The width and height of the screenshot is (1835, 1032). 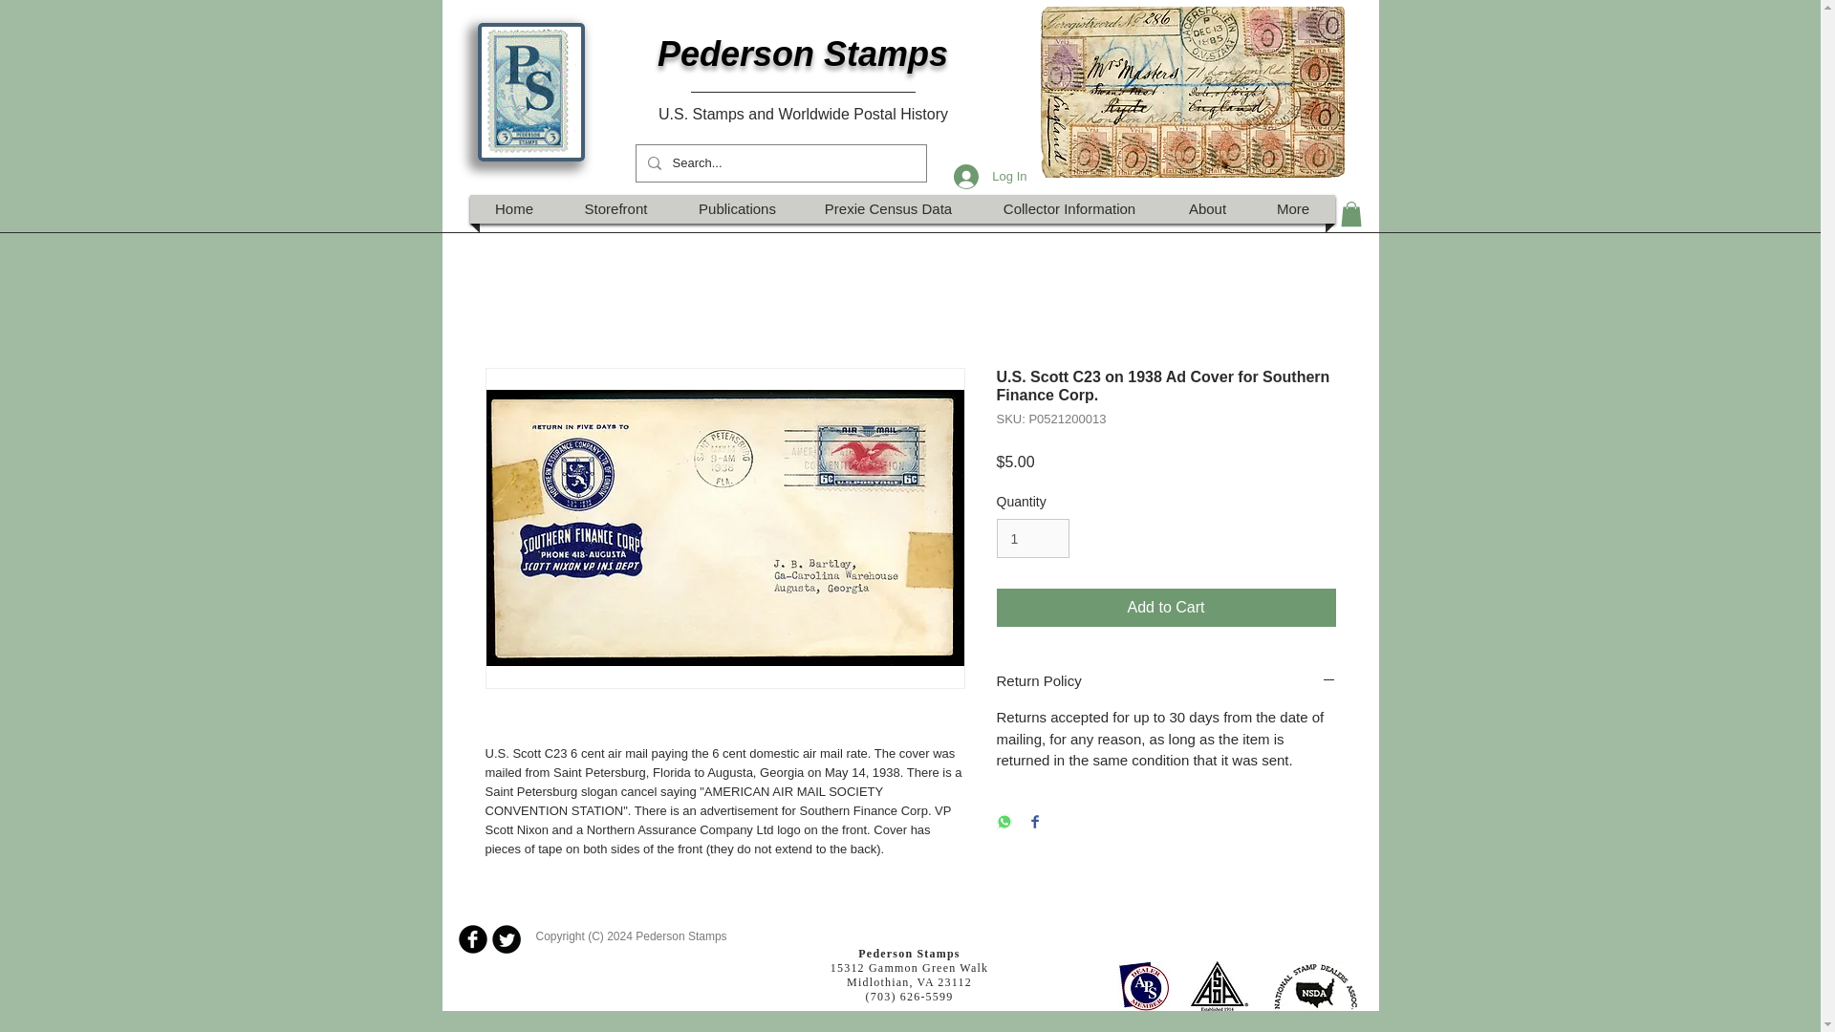 What do you see at coordinates (803, 54) in the screenshot?
I see `Pederson Stamps` at bounding box center [803, 54].